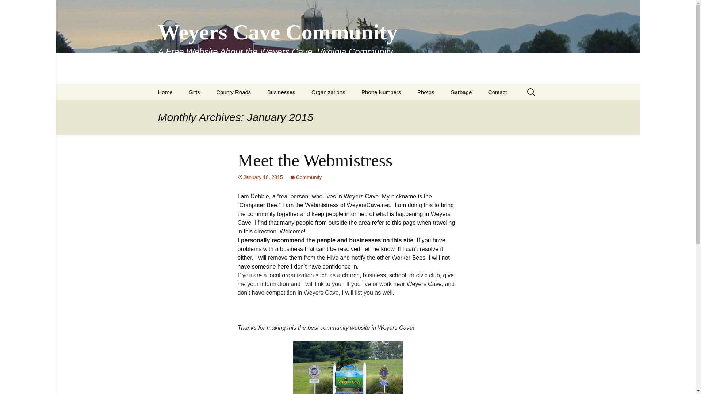  I want to click on Gifts, so click(194, 92).